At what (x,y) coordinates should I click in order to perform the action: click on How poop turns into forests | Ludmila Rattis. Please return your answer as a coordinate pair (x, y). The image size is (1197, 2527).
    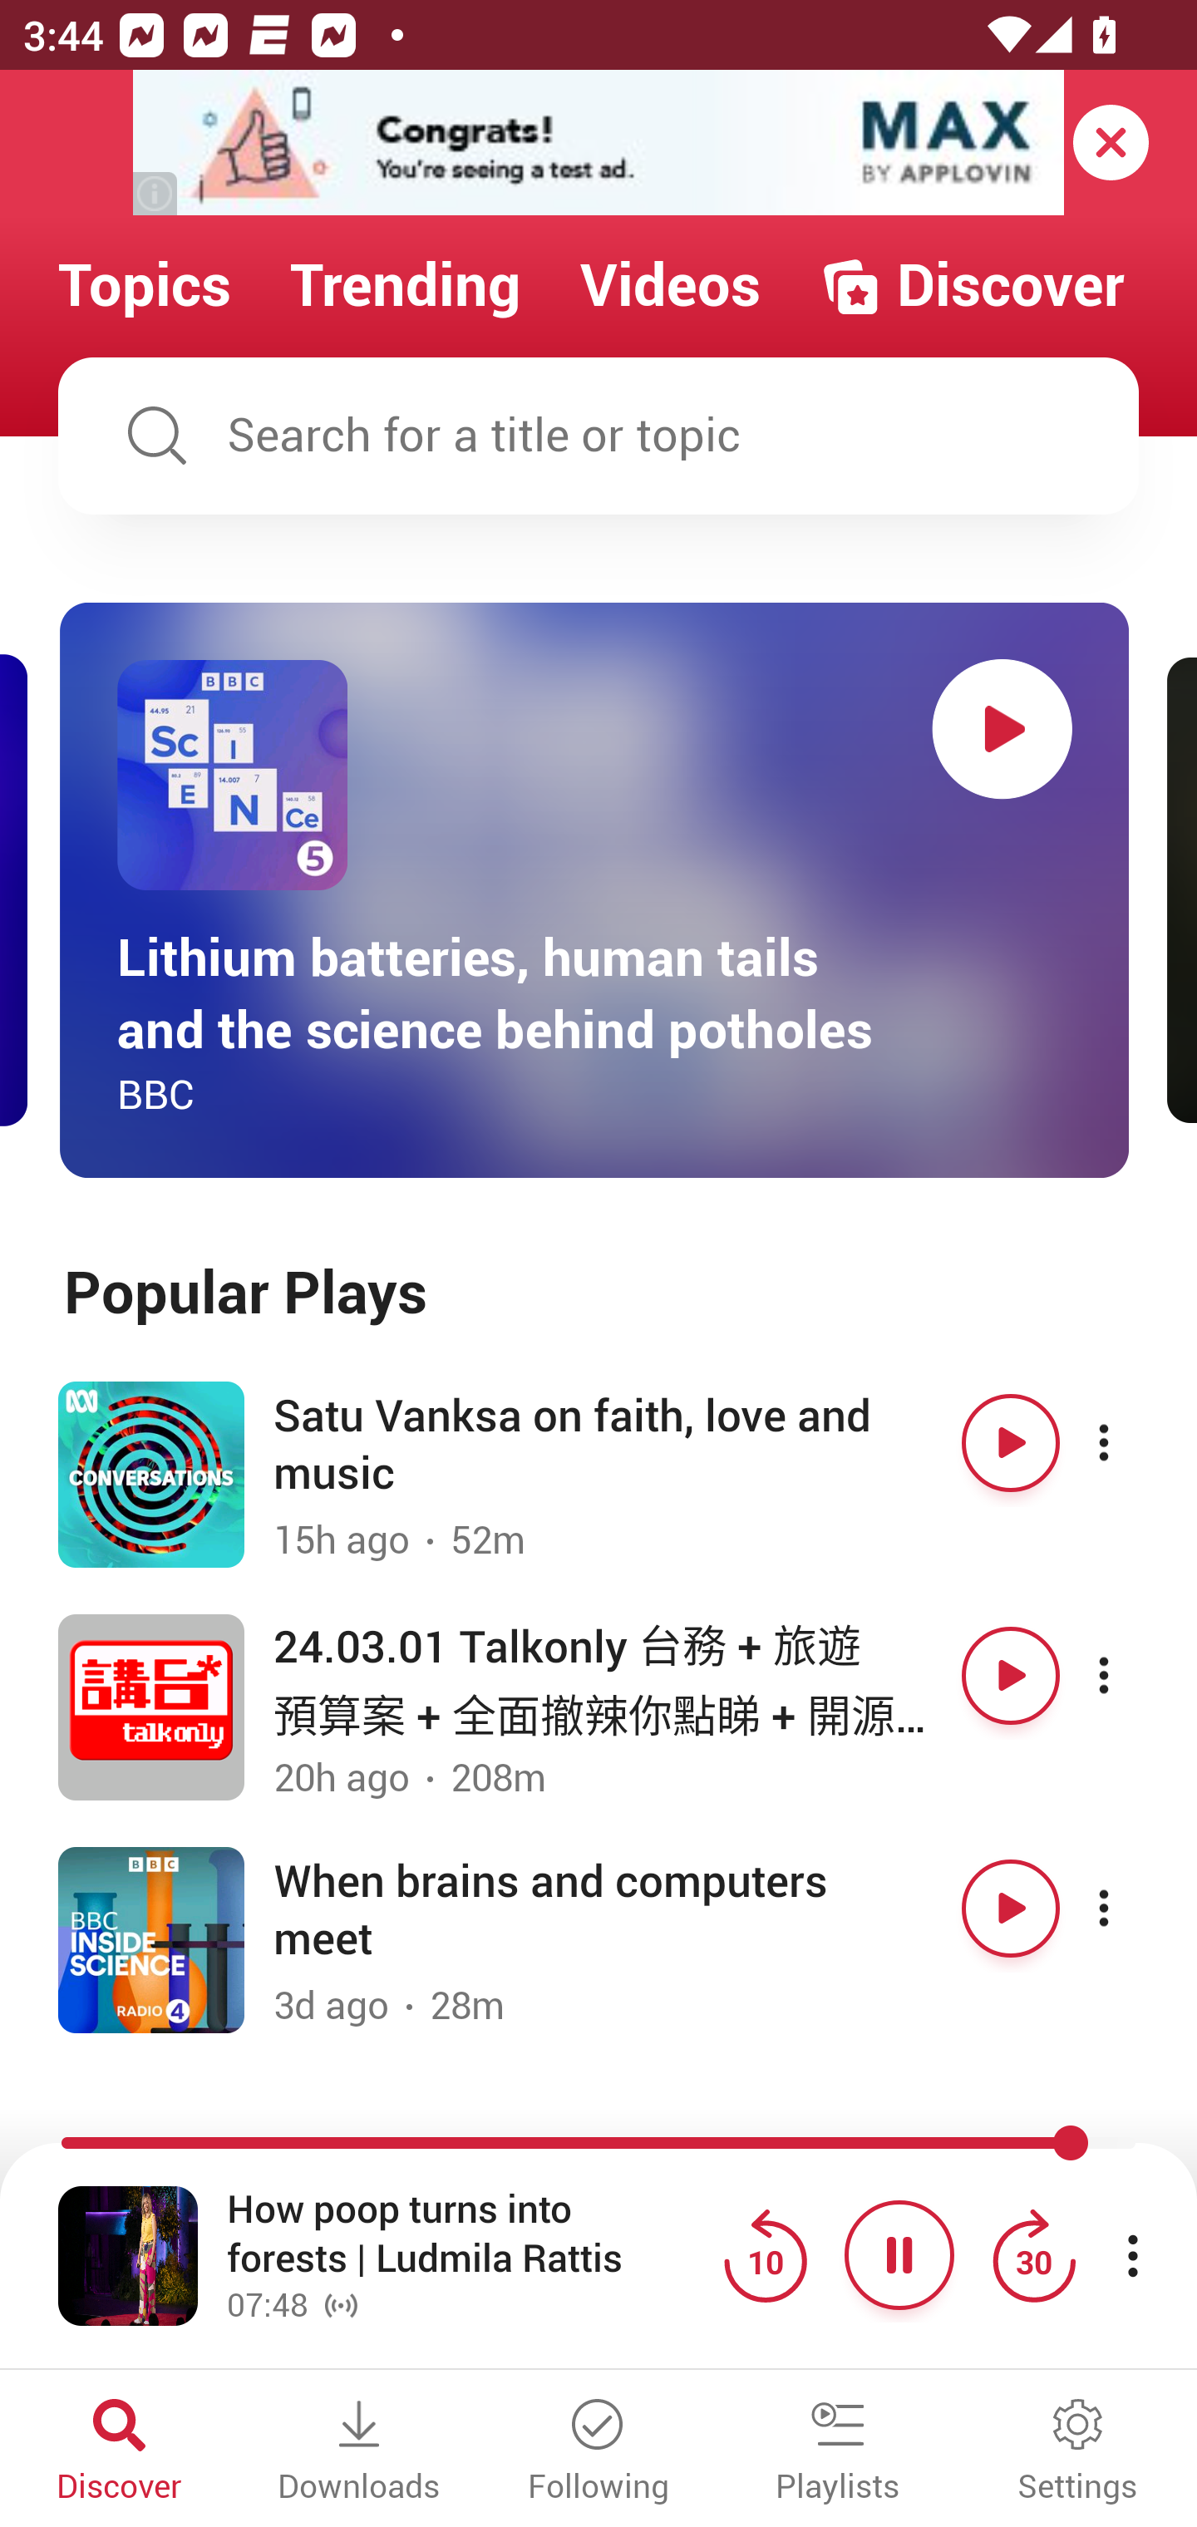
    Looking at the image, I should click on (467, 2234).